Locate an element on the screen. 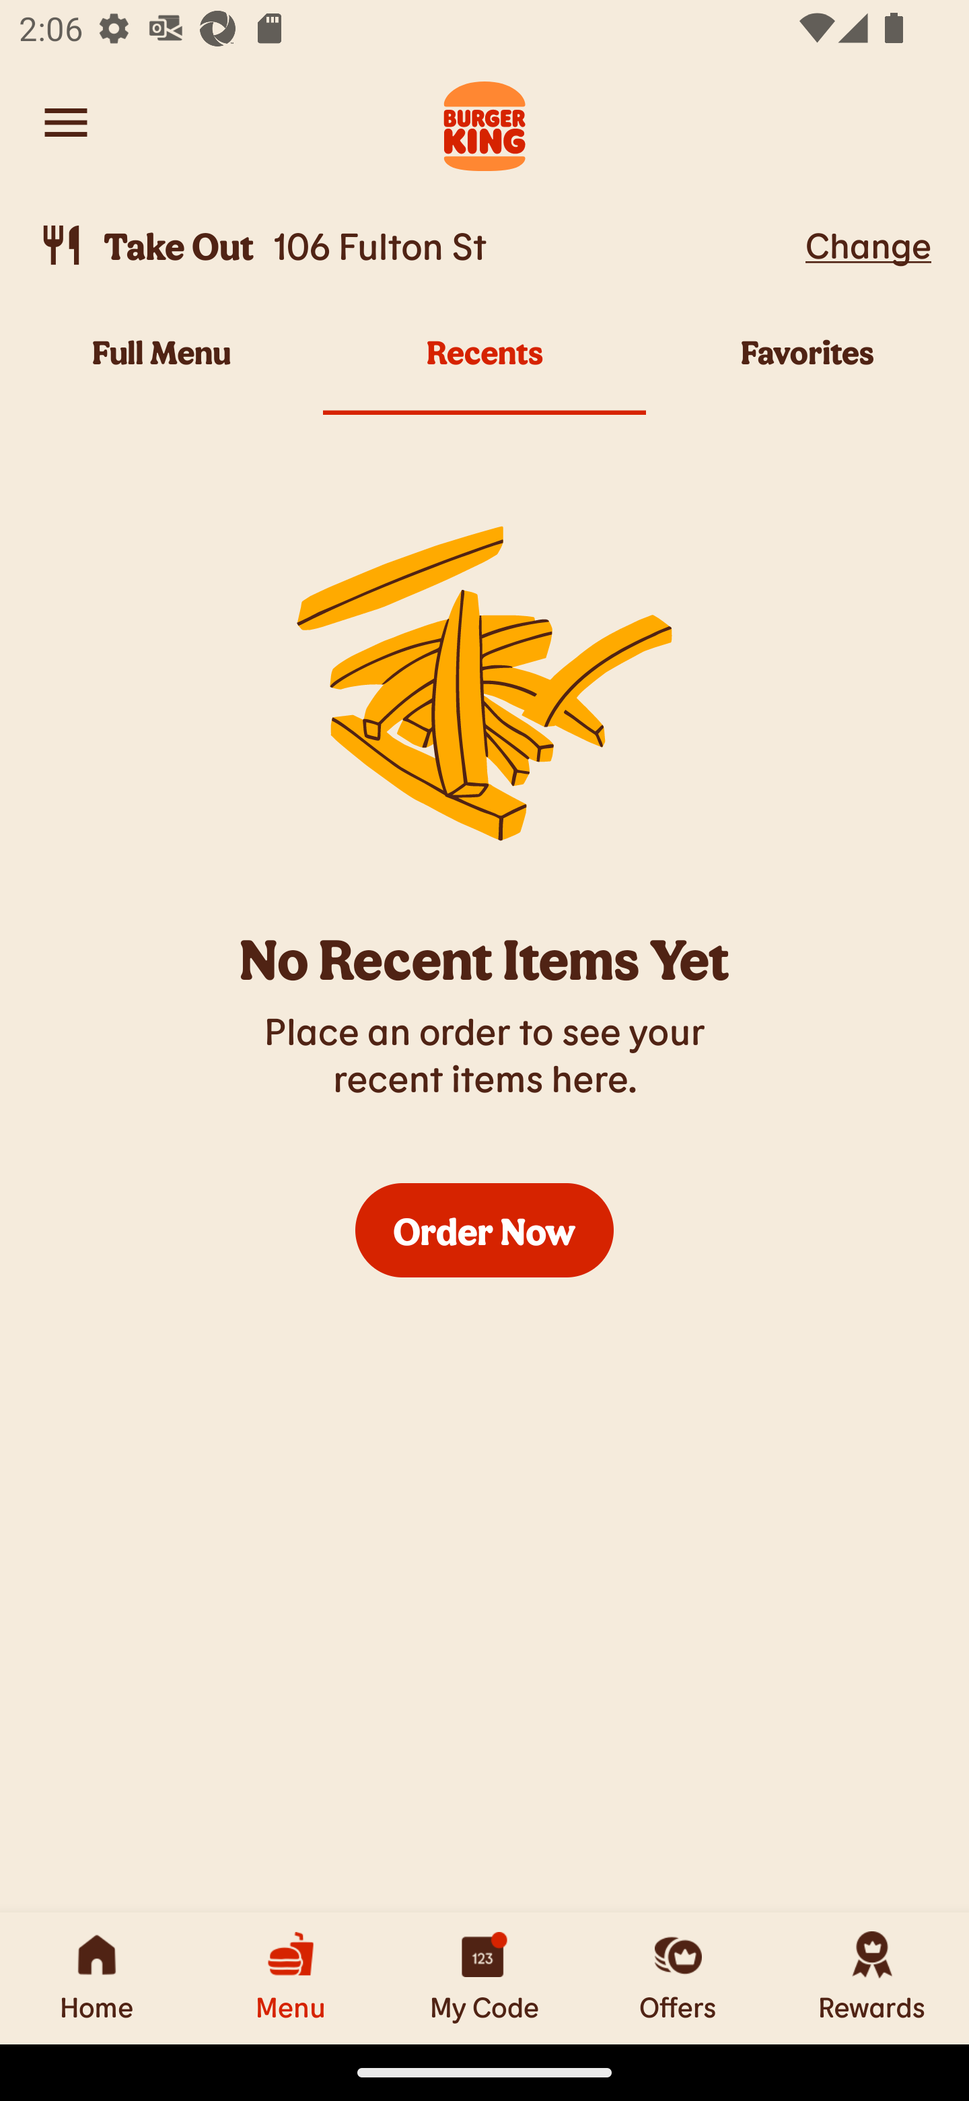 The height and width of the screenshot is (2101, 969). Rewards is located at coordinates (872, 1978).